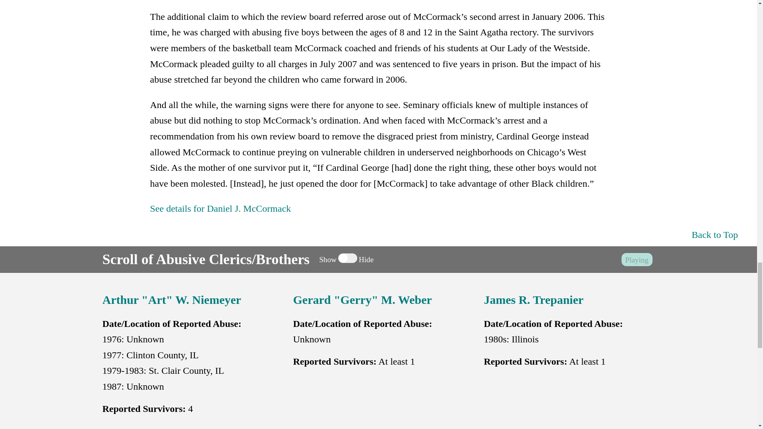 This screenshot has width=763, height=429. What do you see at coordinates (362, 300) in the screenshot?
I see `Gerard "Gerry" M. Weber` at bounding box center [362, 300].